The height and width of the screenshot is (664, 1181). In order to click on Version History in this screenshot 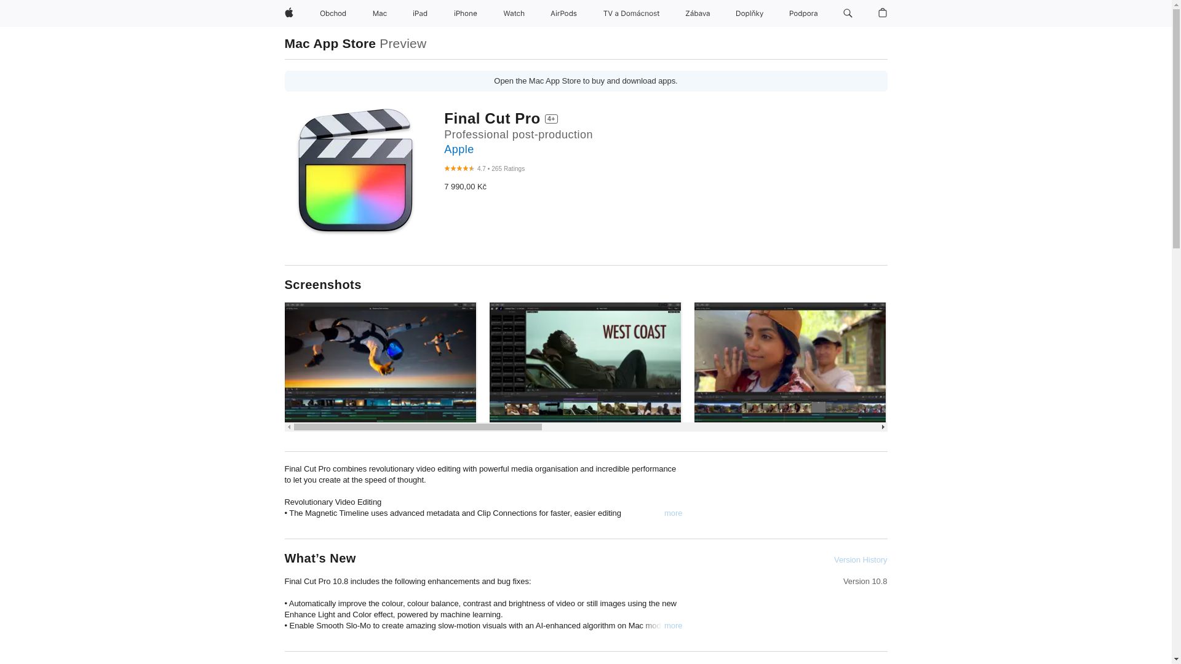, I will do `click(860, 559)`.